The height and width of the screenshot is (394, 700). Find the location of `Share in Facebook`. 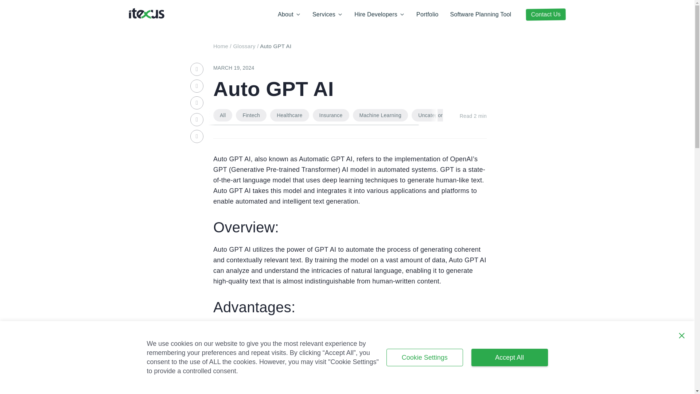

Share in Facebook is located at coordinates (197, 86).